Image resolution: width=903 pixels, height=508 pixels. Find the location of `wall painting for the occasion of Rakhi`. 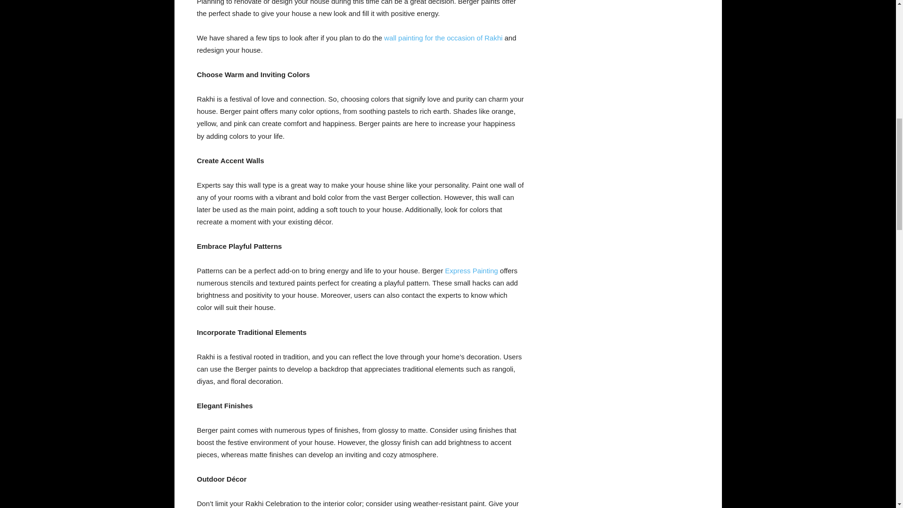

wall painting for the occasion of Rakhi is located at coordinates (444, 38).